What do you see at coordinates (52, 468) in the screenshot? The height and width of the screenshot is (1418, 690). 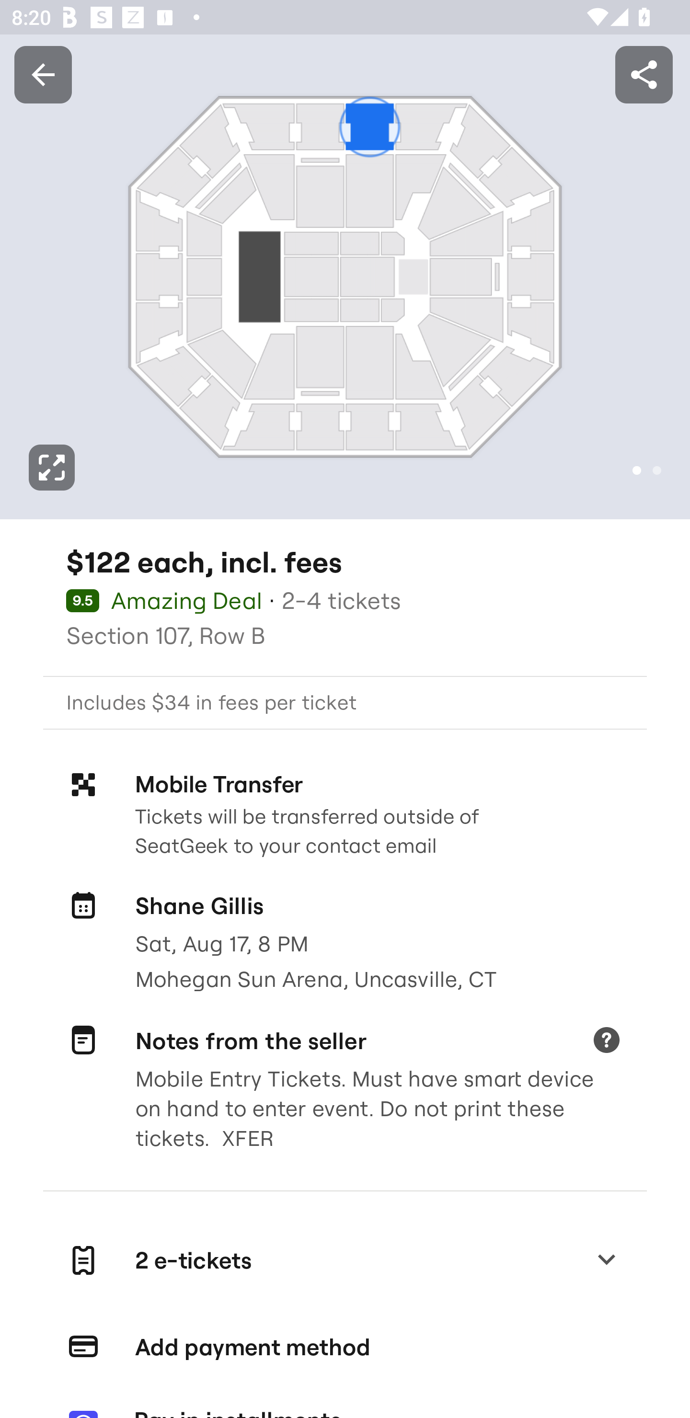 I see `Expand image to fullscreen` at bounding box center [52, 468].